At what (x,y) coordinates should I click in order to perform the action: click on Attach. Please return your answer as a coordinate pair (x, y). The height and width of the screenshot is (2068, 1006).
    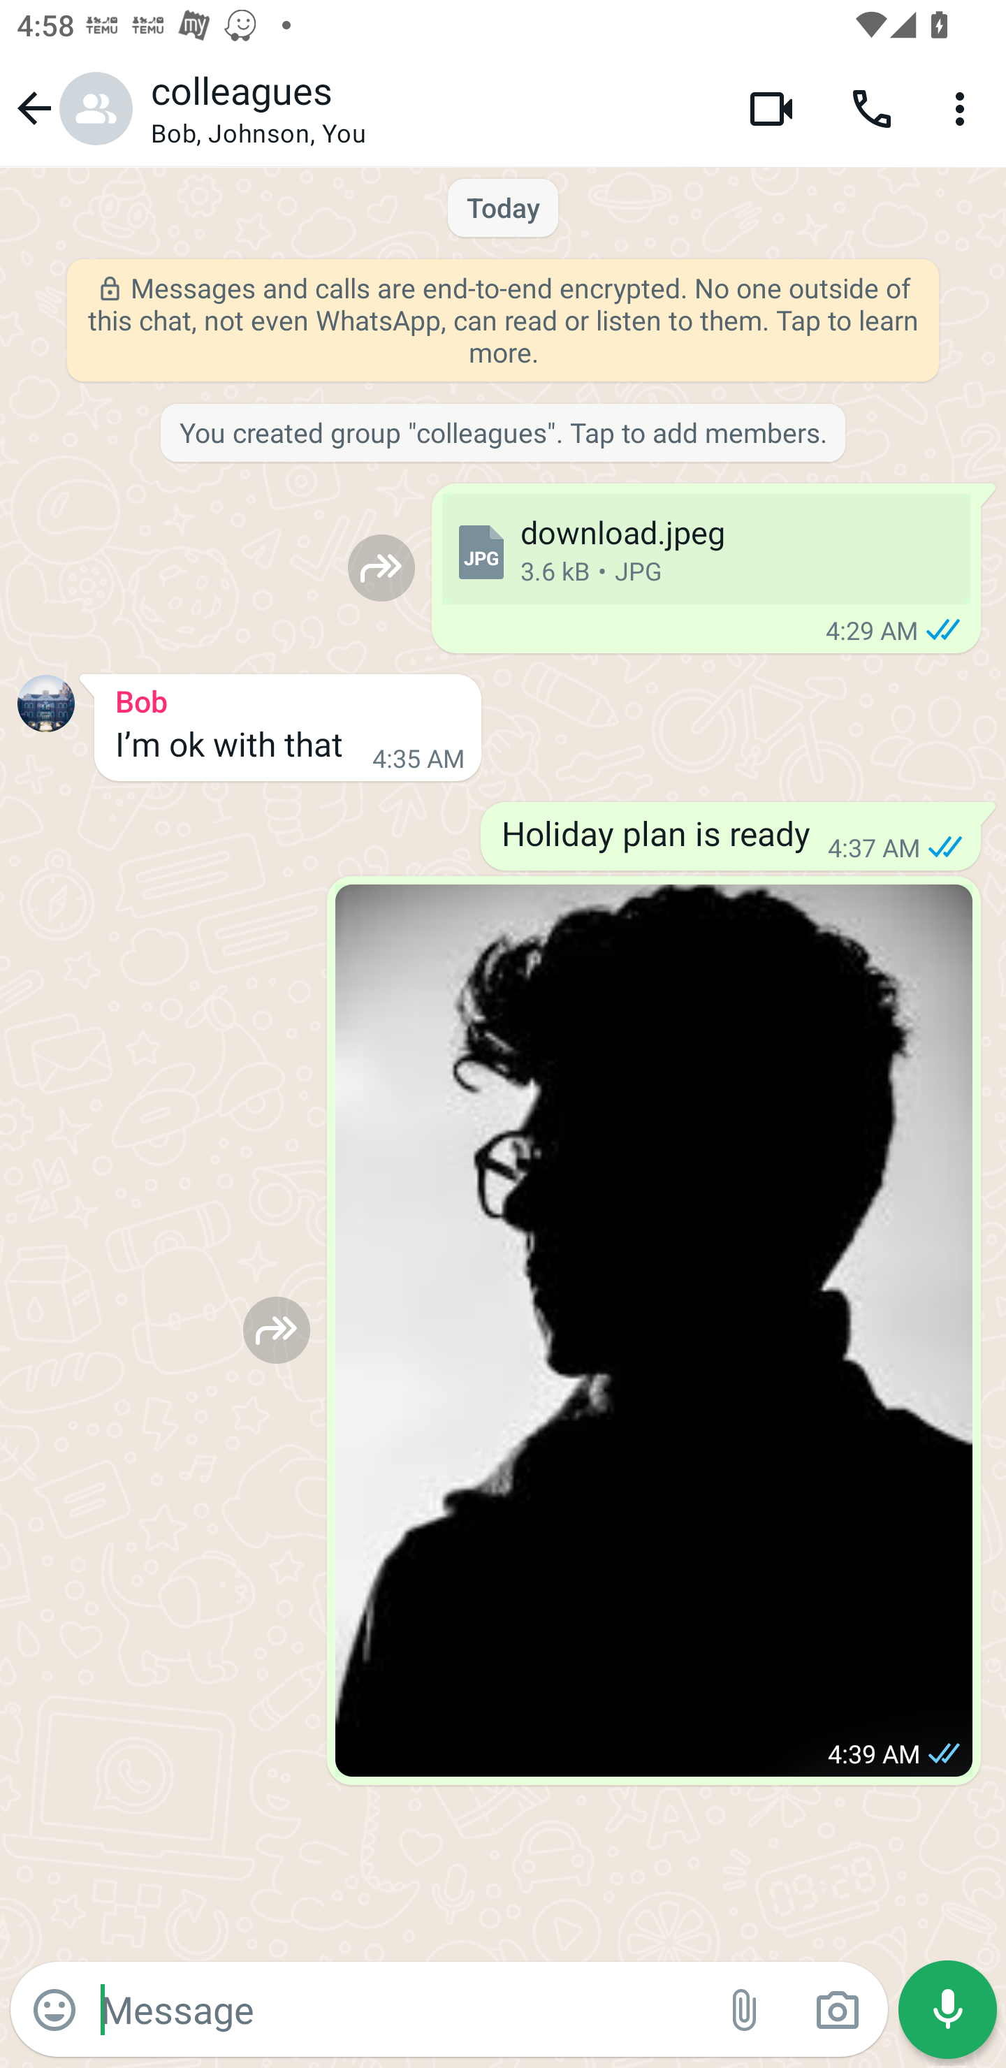
    Looking at the image, I should click on (745, 2010).